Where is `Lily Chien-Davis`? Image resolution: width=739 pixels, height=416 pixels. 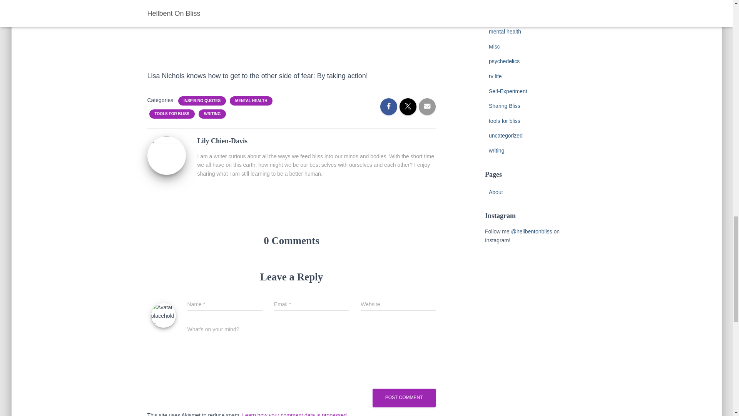 Lily Chien-Davis is located at coordinates (166, 155).